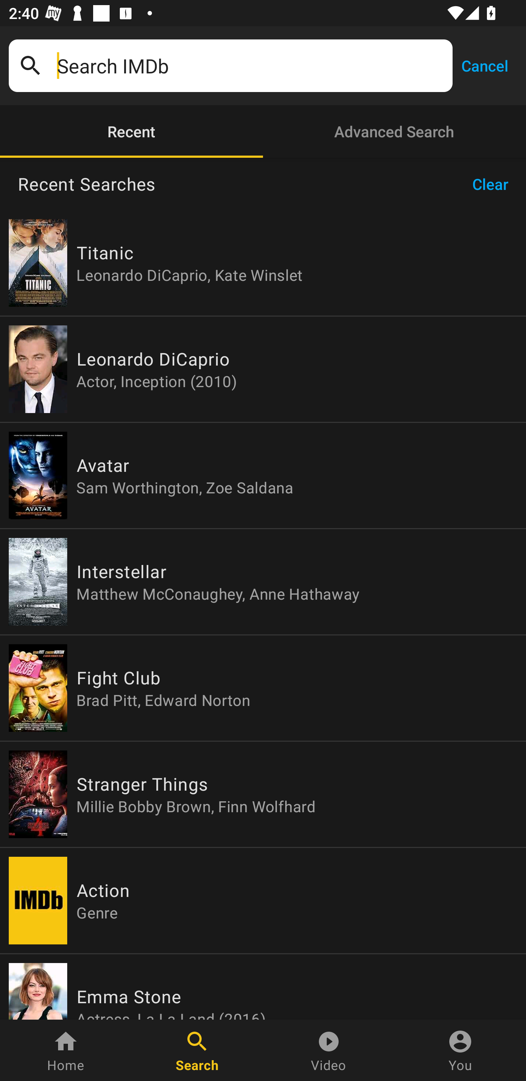 Image resolution: width=526 pixels, height=1081 pixels. Describe the element at coordinates (66, 1050) in the screenshot. I see `Home` at that location.